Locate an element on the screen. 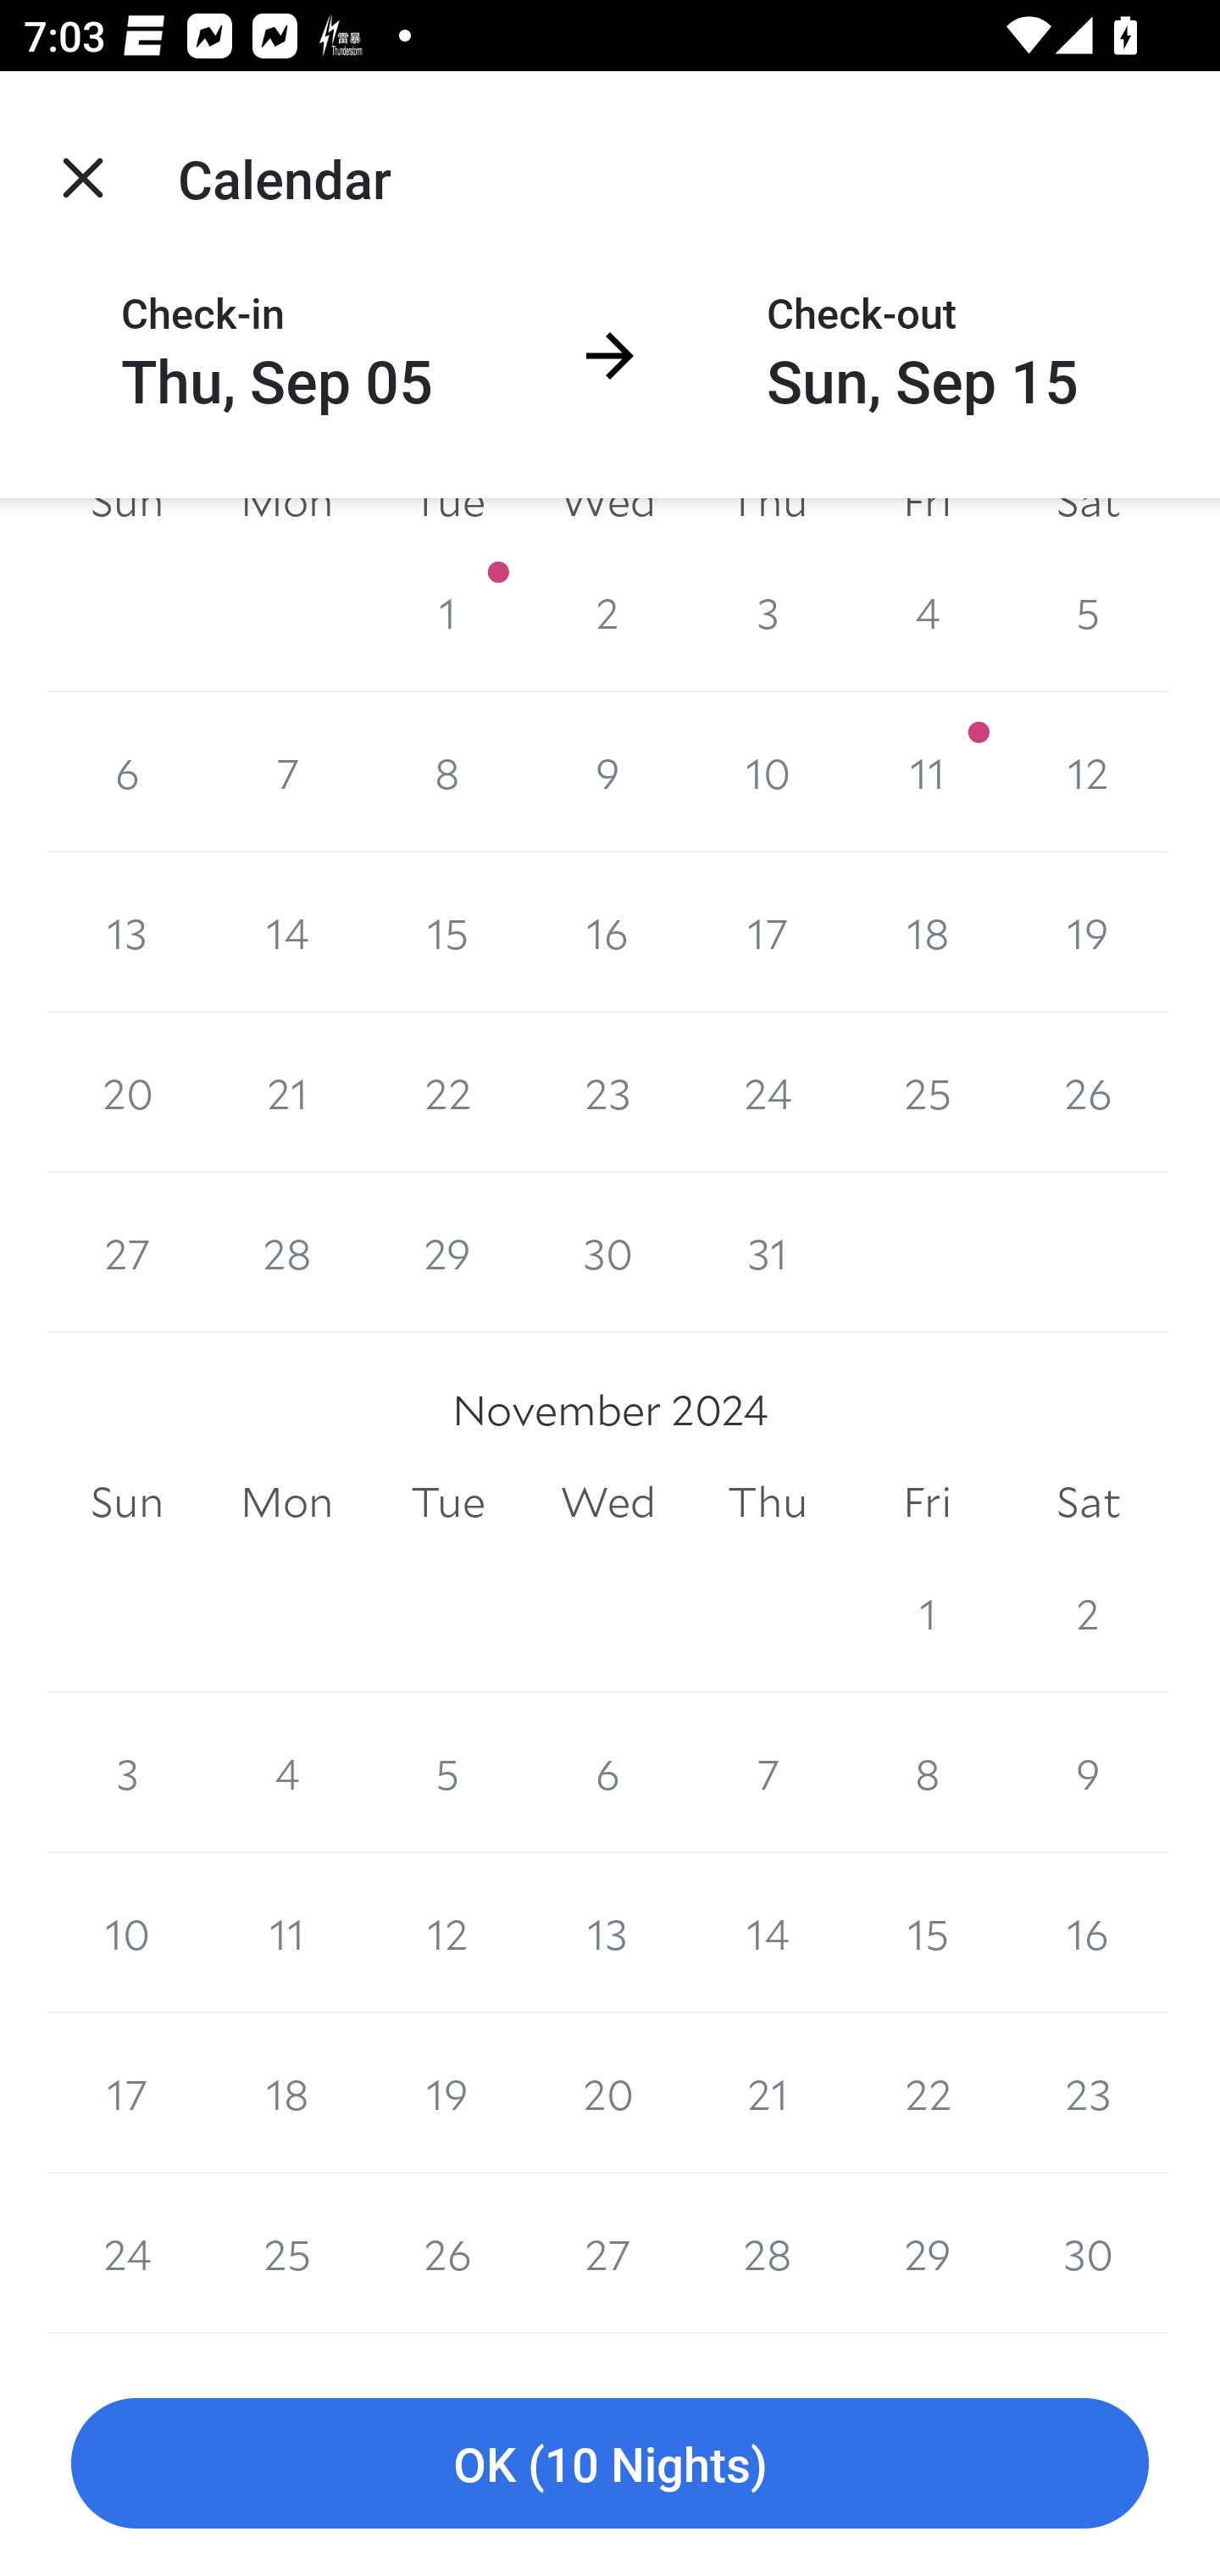  10 10 November 2024 is located at coordinates (127, 1933).